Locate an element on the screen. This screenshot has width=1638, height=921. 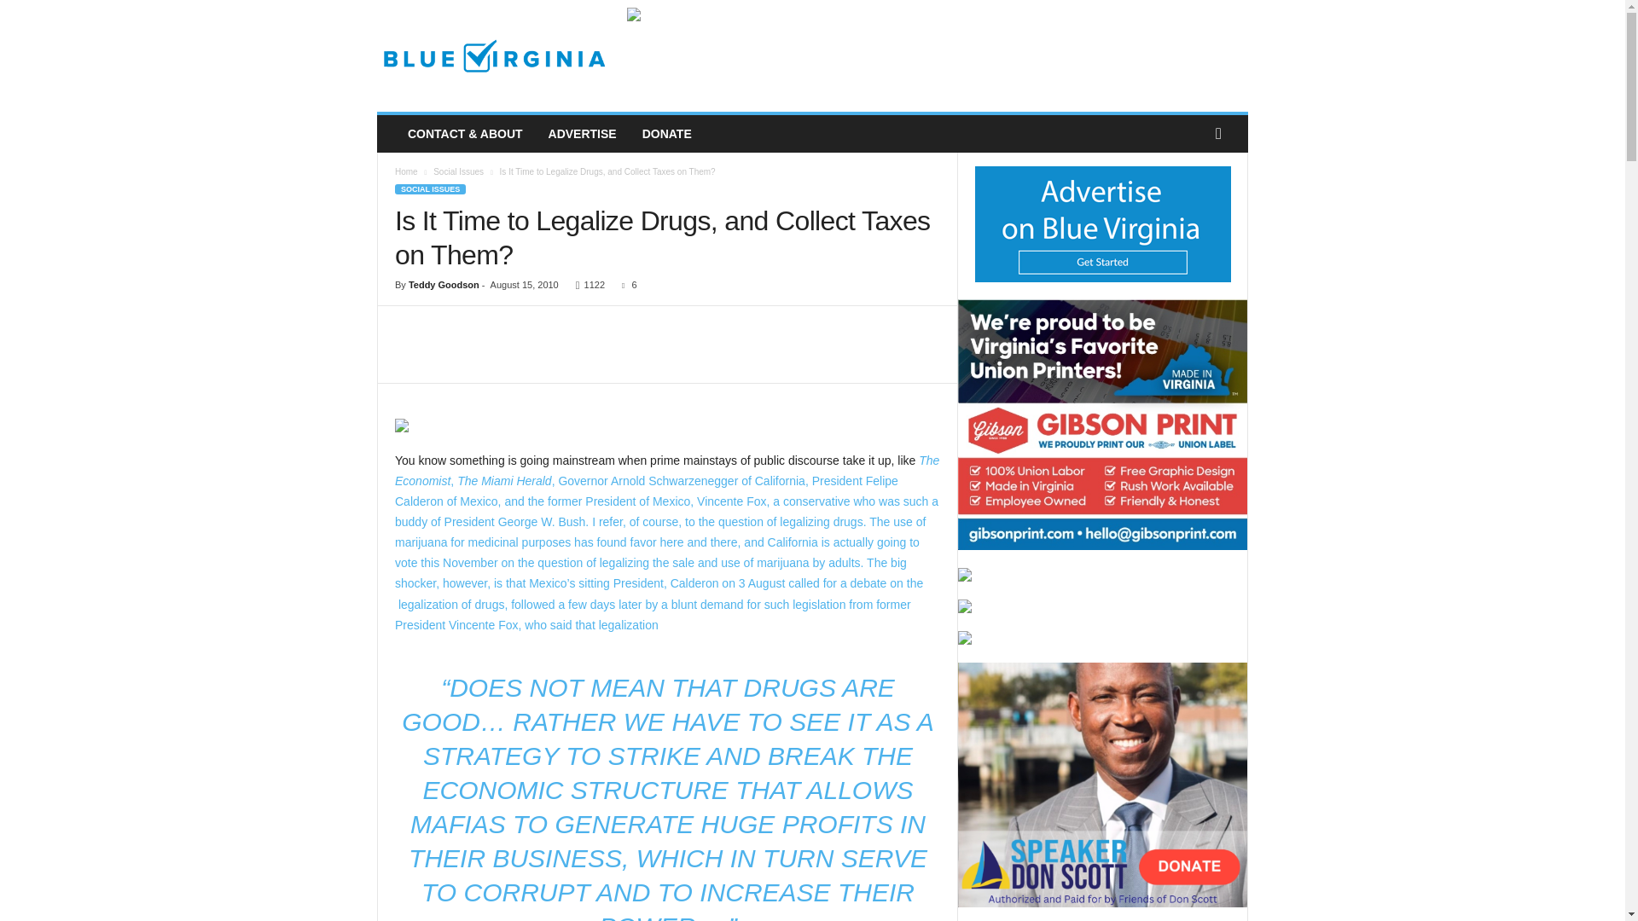
Home is located at coordinates (406, 171).